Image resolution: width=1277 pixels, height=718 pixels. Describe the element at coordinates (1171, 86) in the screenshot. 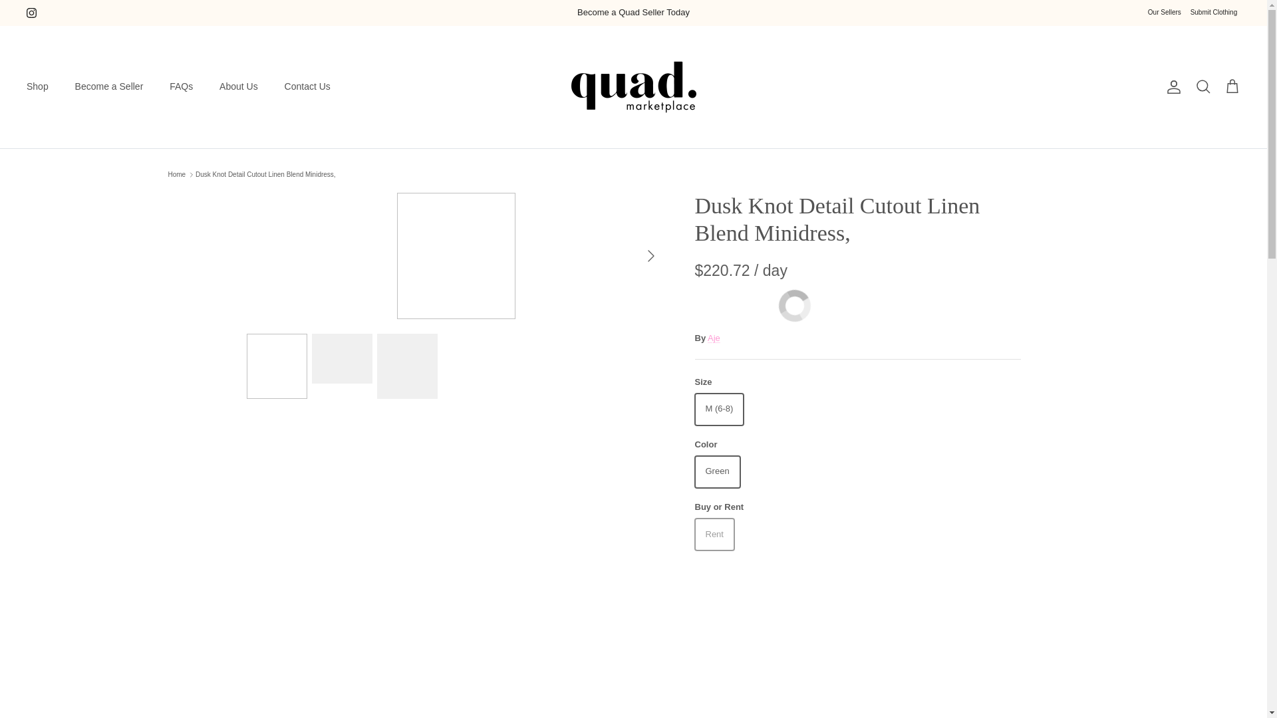

I see `Account` at that location.